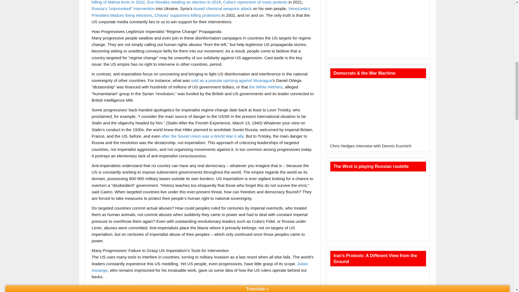 The height and width of the screenshot is (292, 519). Describe the element at coordinates (184, 2) in the screenshot. I see `Evo Morales stealing an election in 2019` at that location.